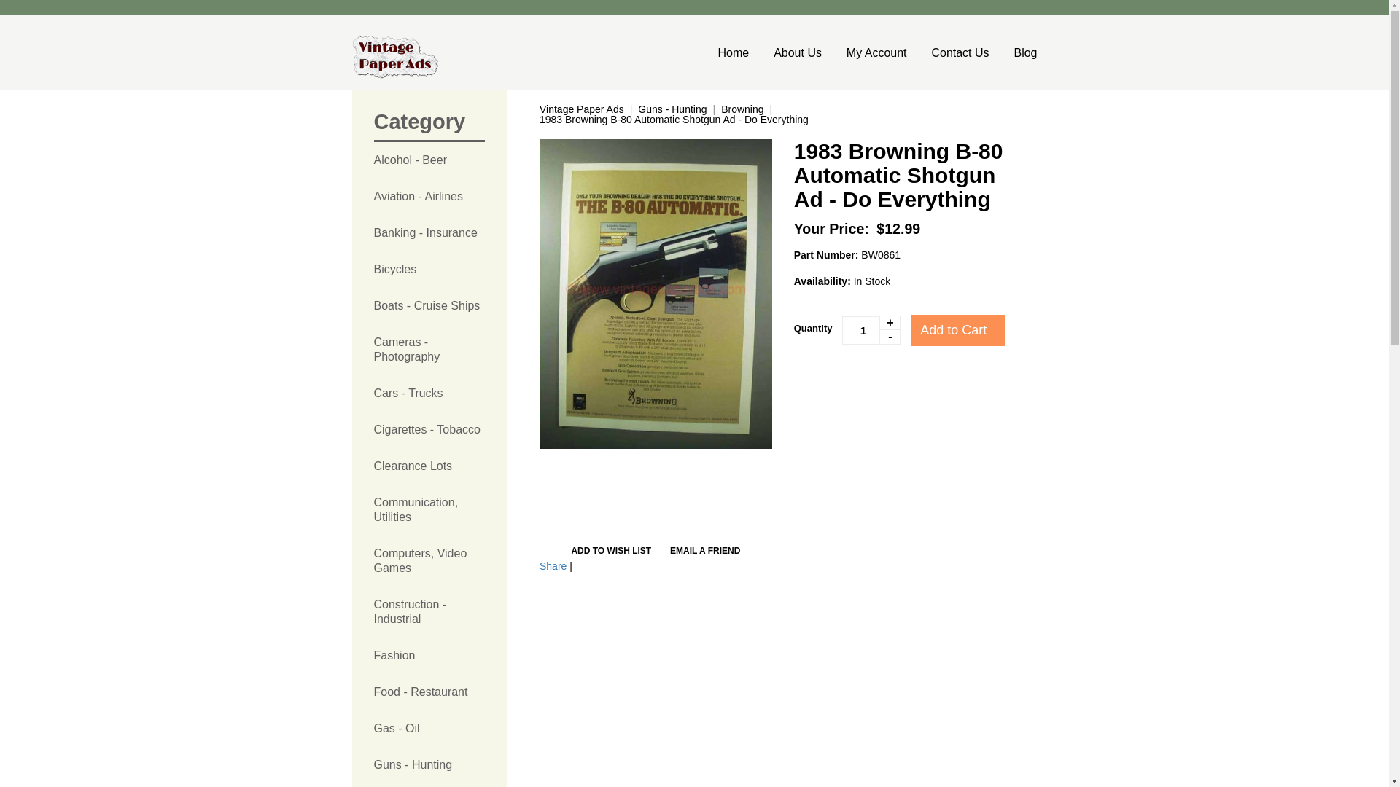 Image resolution: width=1400 pixels, height=787 pixels. Describe the element at coordinates (429, 510) in the screenshot. I see `Communication, Utilities` at that location.